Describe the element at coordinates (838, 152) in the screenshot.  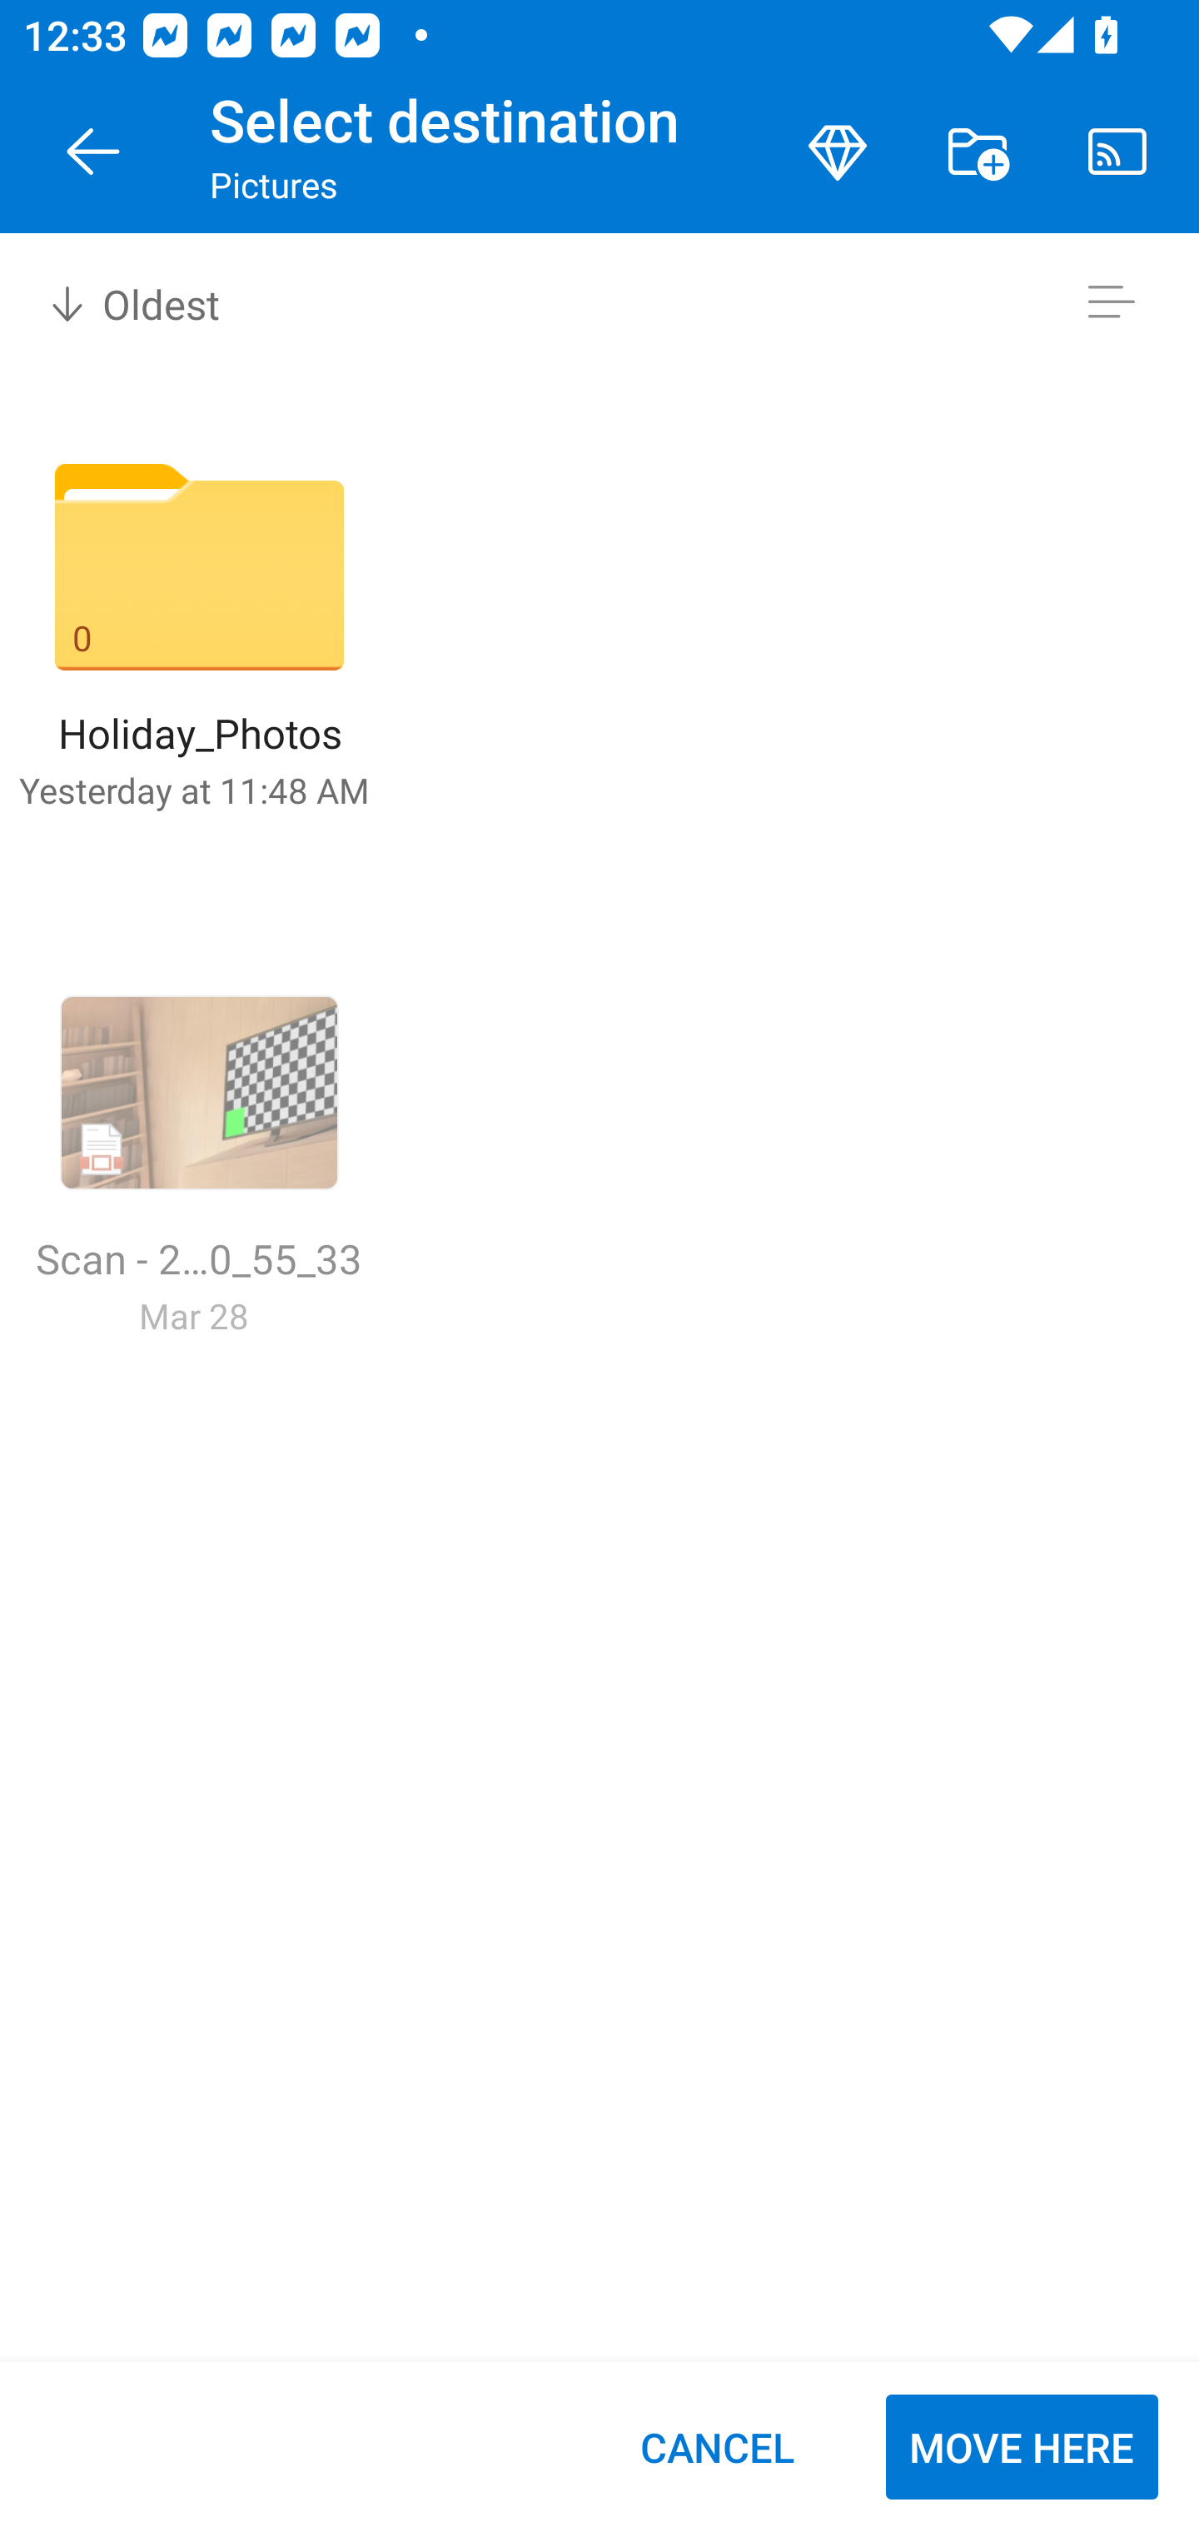
I see `Premium button` at that location.